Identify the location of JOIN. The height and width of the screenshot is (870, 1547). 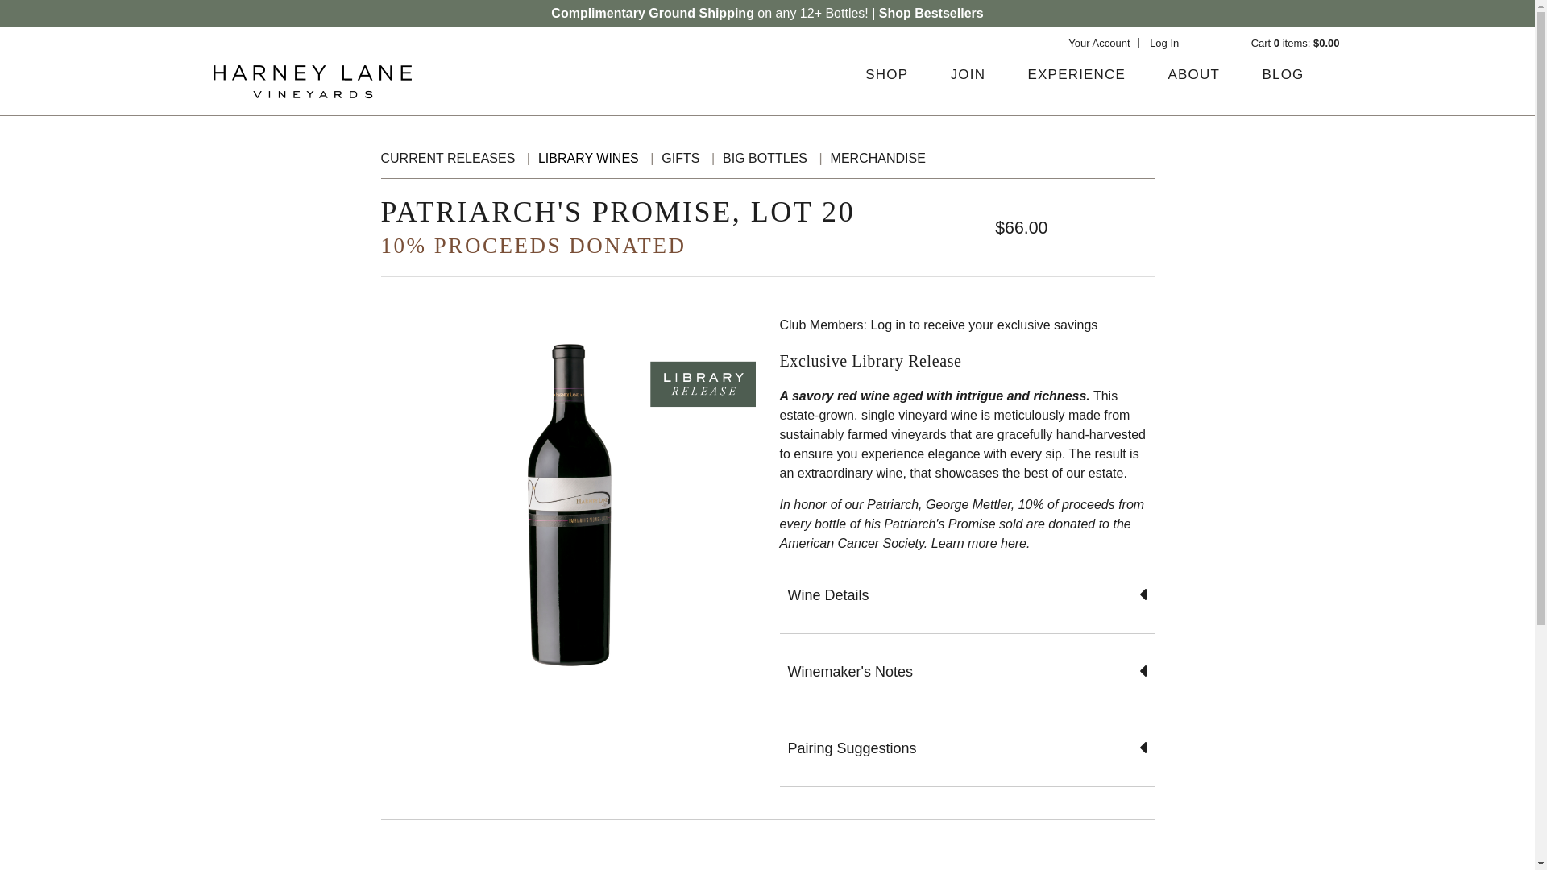
(968, 74).